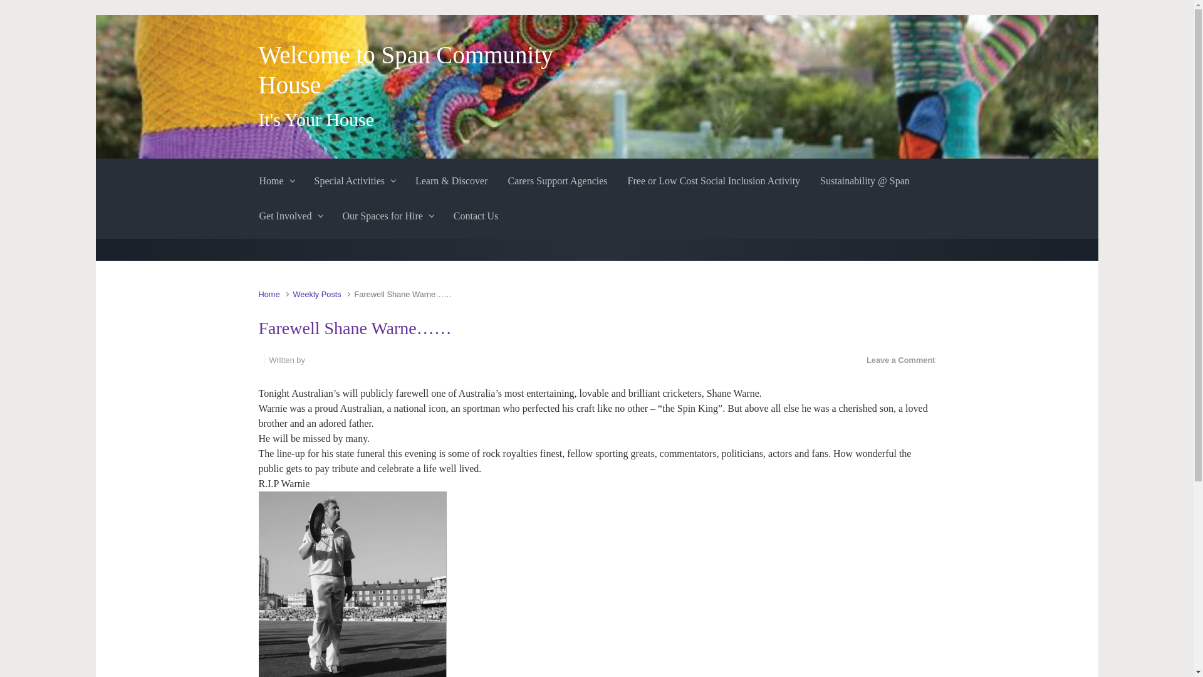  What do you see at coordinates (901, 360) in the screenshot?
I see `Leave a Comment` at bounding box center [901, 360].